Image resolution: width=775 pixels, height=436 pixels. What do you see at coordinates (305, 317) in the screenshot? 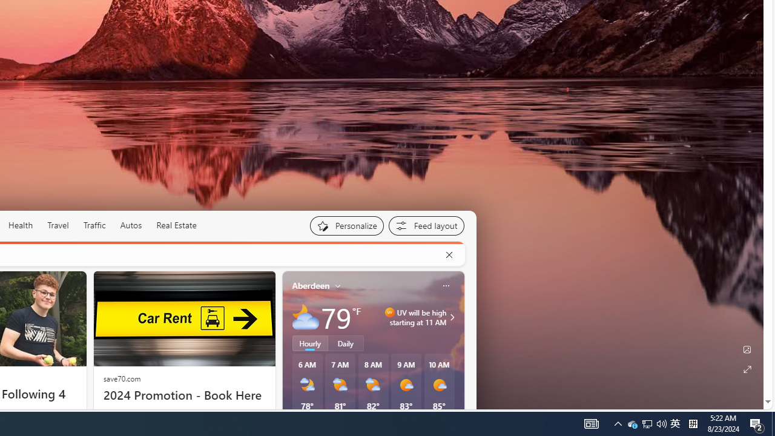
I see `Mostly cloudy` at bounding box center [305, 317].